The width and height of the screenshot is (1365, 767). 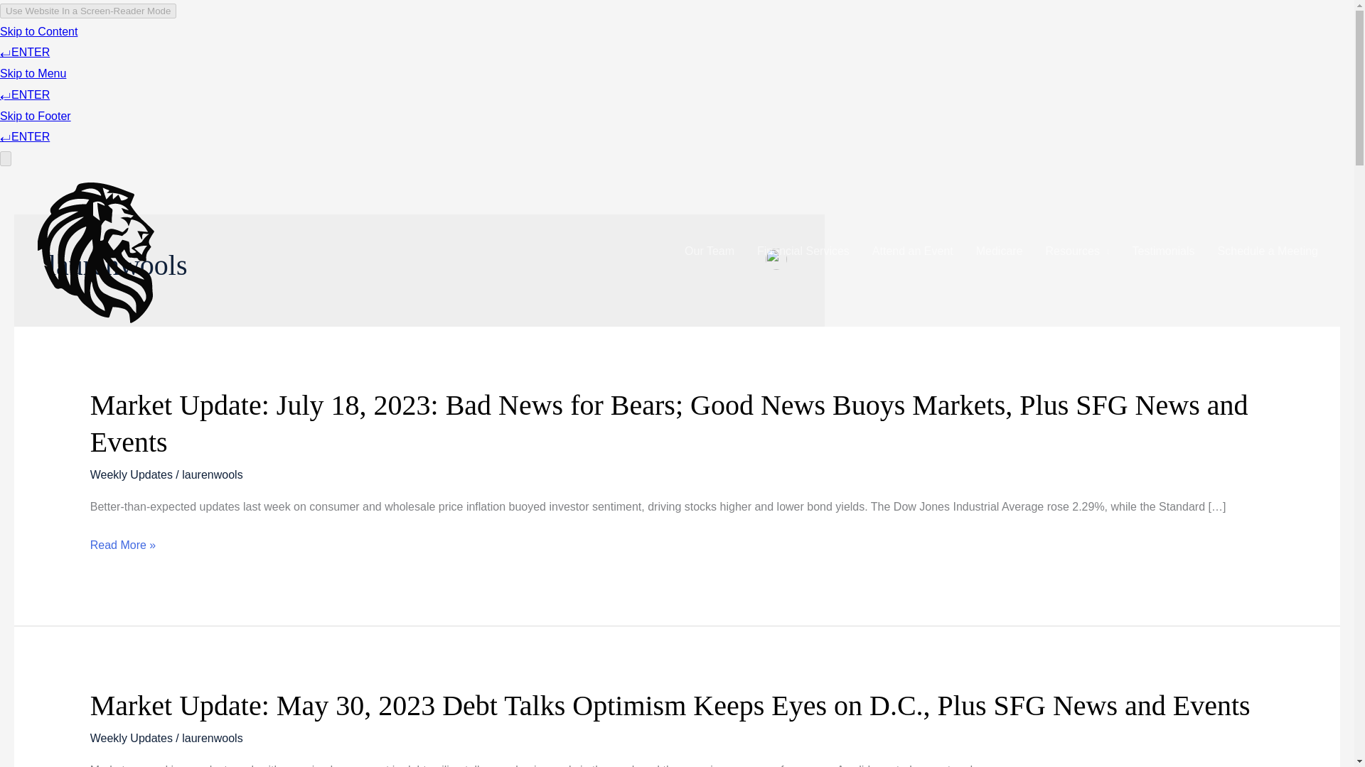 What do you see at coordinates (131, 474) in the screenshot?
I see `Weekly Updates` at bounding box center [131, 474].